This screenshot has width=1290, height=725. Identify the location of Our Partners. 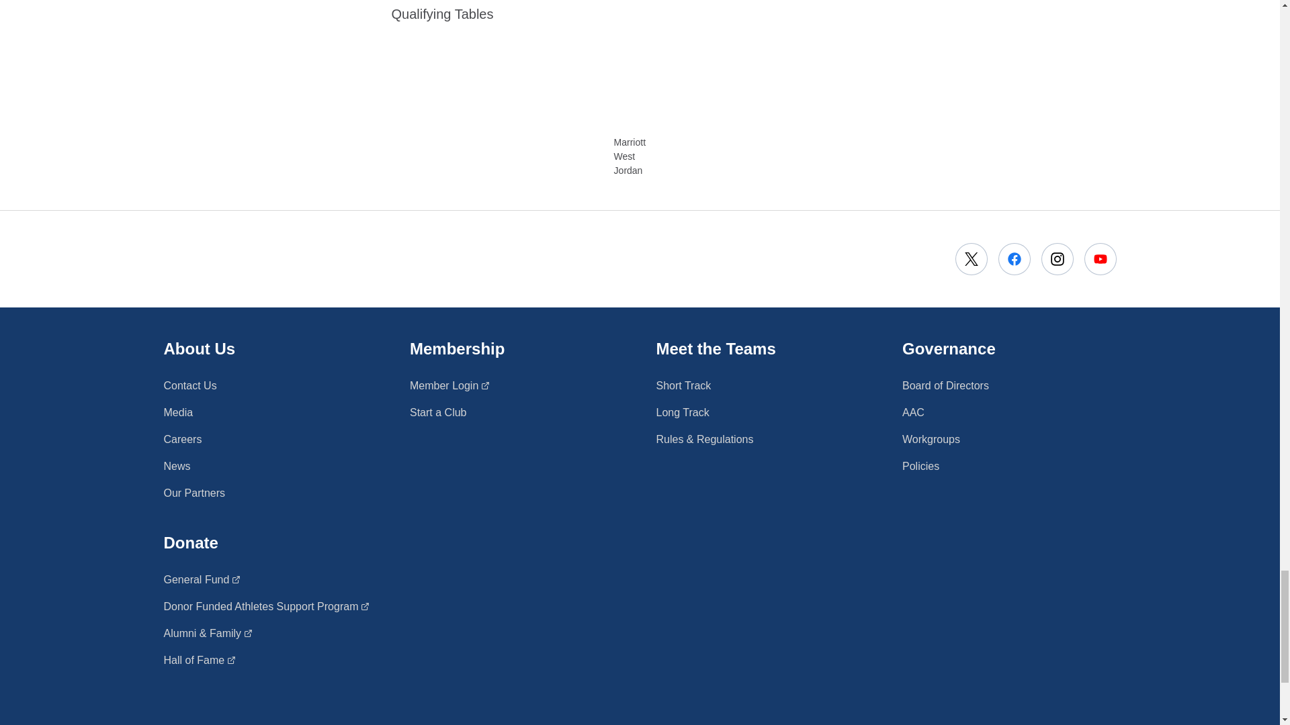
(195, 493).